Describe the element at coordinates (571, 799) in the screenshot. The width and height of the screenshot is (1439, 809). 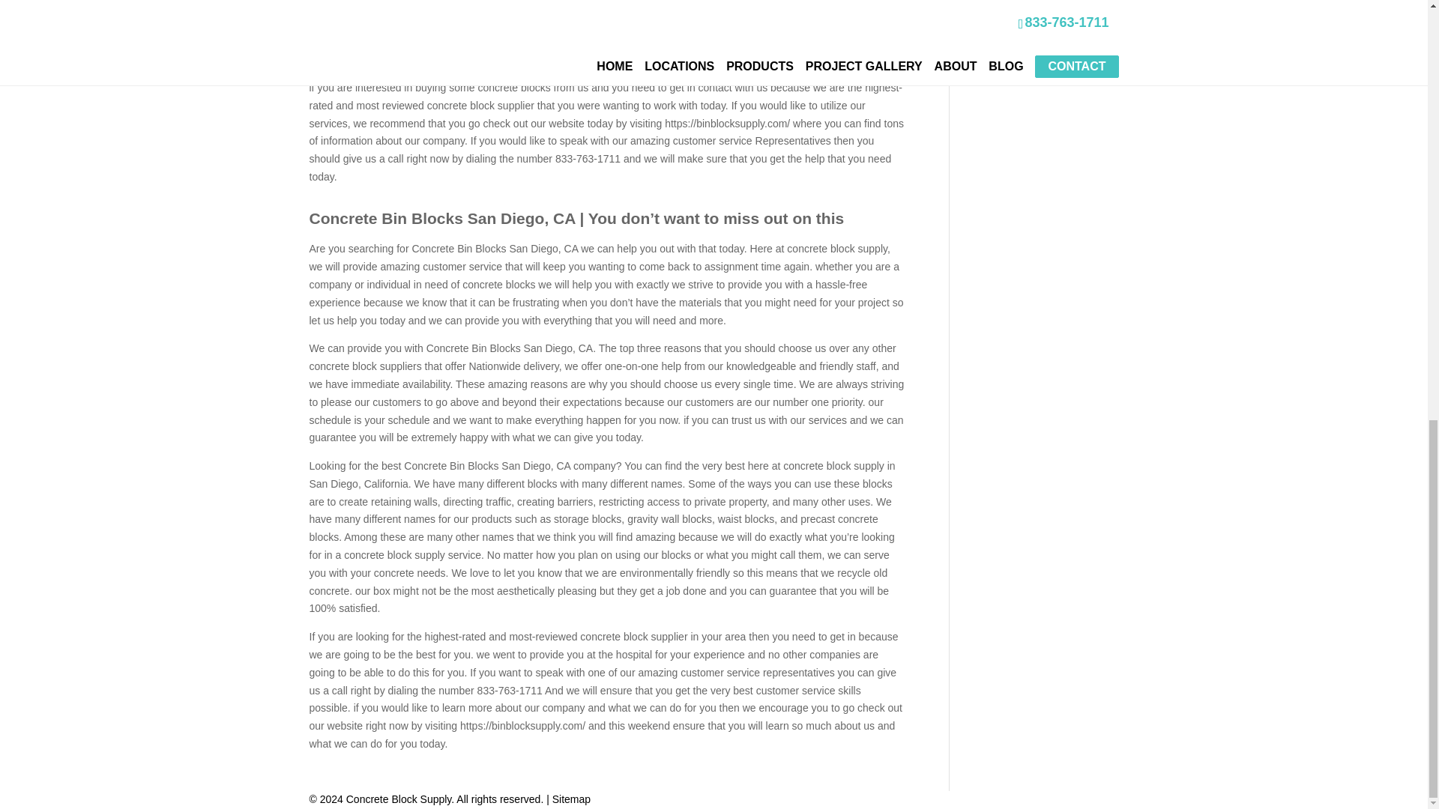
I see `Sitemap` at that location.